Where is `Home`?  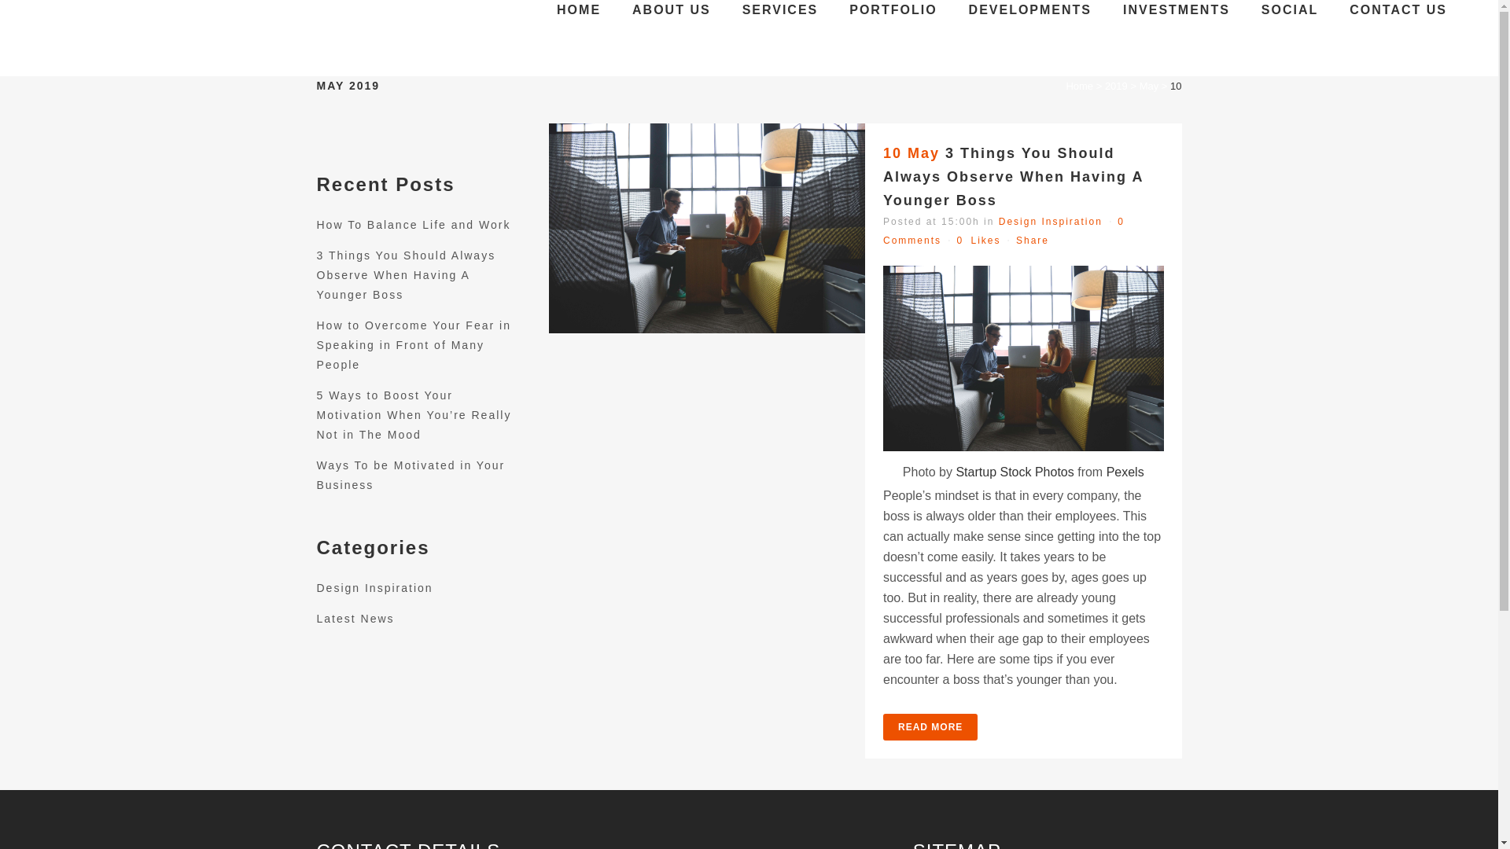
Home is located at coordinates (1079, 85).